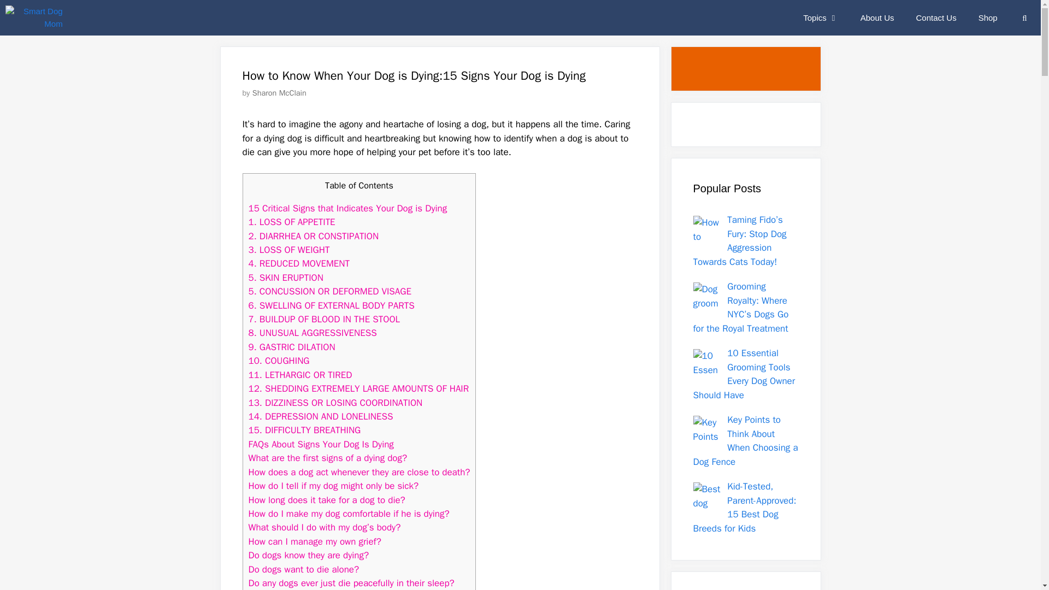 This screenshot has width=1049, height=590. Describe the element at coordinates (299, 375) in the screenshot. I see `11. LETHARGIC OR TIRED` at that location.